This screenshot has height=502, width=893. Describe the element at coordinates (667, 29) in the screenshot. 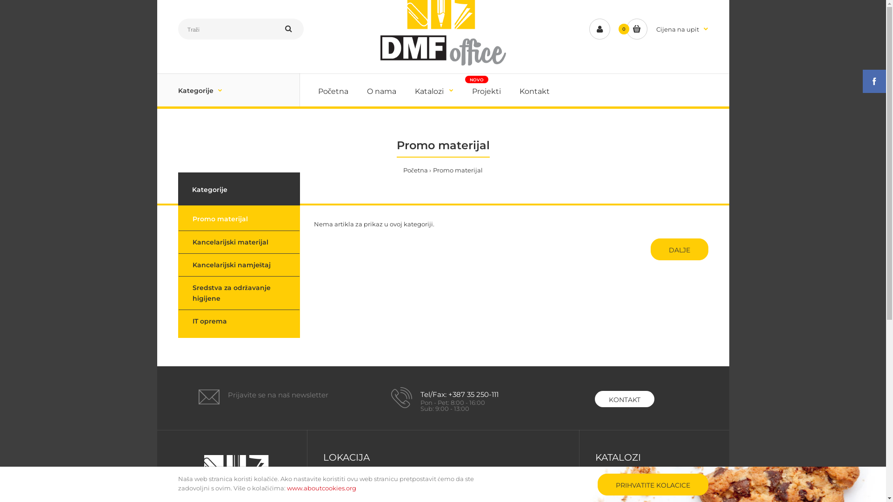

I see `0
Cijena na upit` at that location.